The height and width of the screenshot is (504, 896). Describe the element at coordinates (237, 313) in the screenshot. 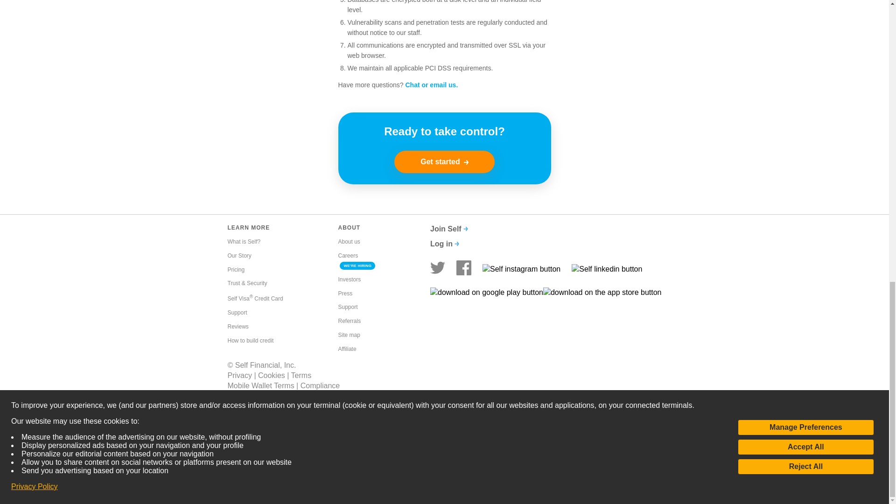

I see `Support` at that location.